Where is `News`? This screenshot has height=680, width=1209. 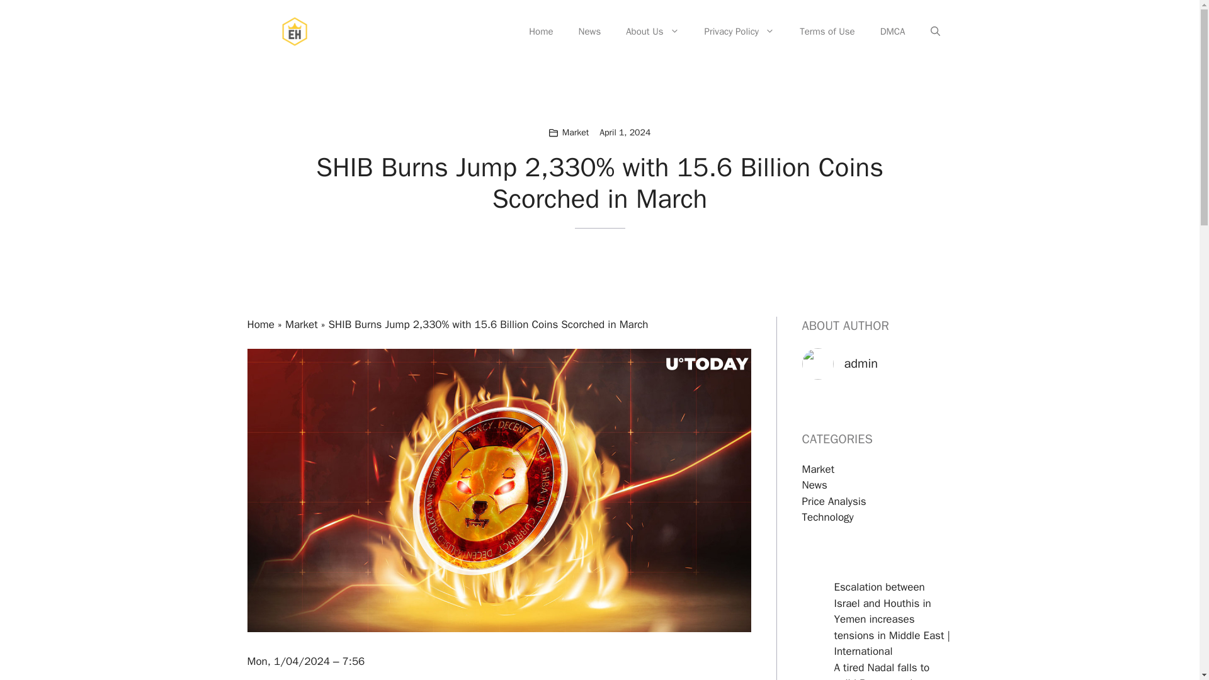
News is located at coordinates (589, 31).